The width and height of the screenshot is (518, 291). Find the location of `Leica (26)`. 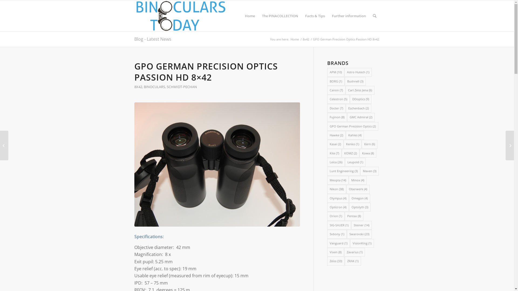

Leica (26) is located at coordinates (336, 162).